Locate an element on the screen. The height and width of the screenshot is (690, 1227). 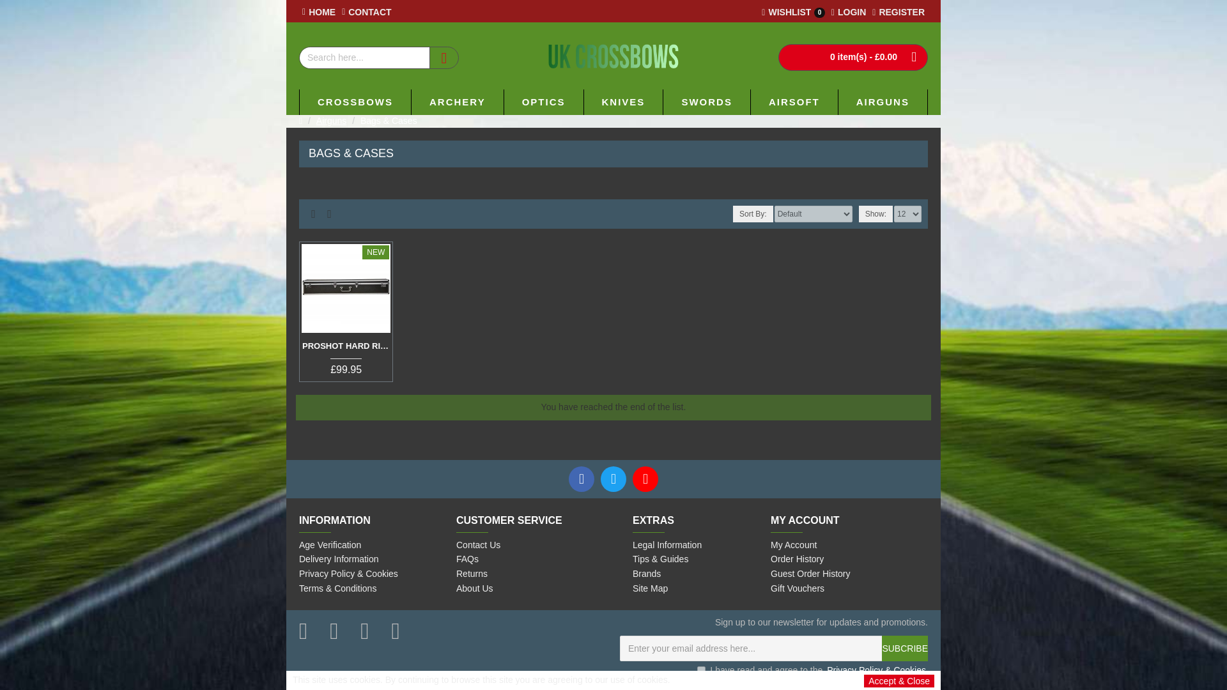
REGISTER is located at coordinates (318, 13).